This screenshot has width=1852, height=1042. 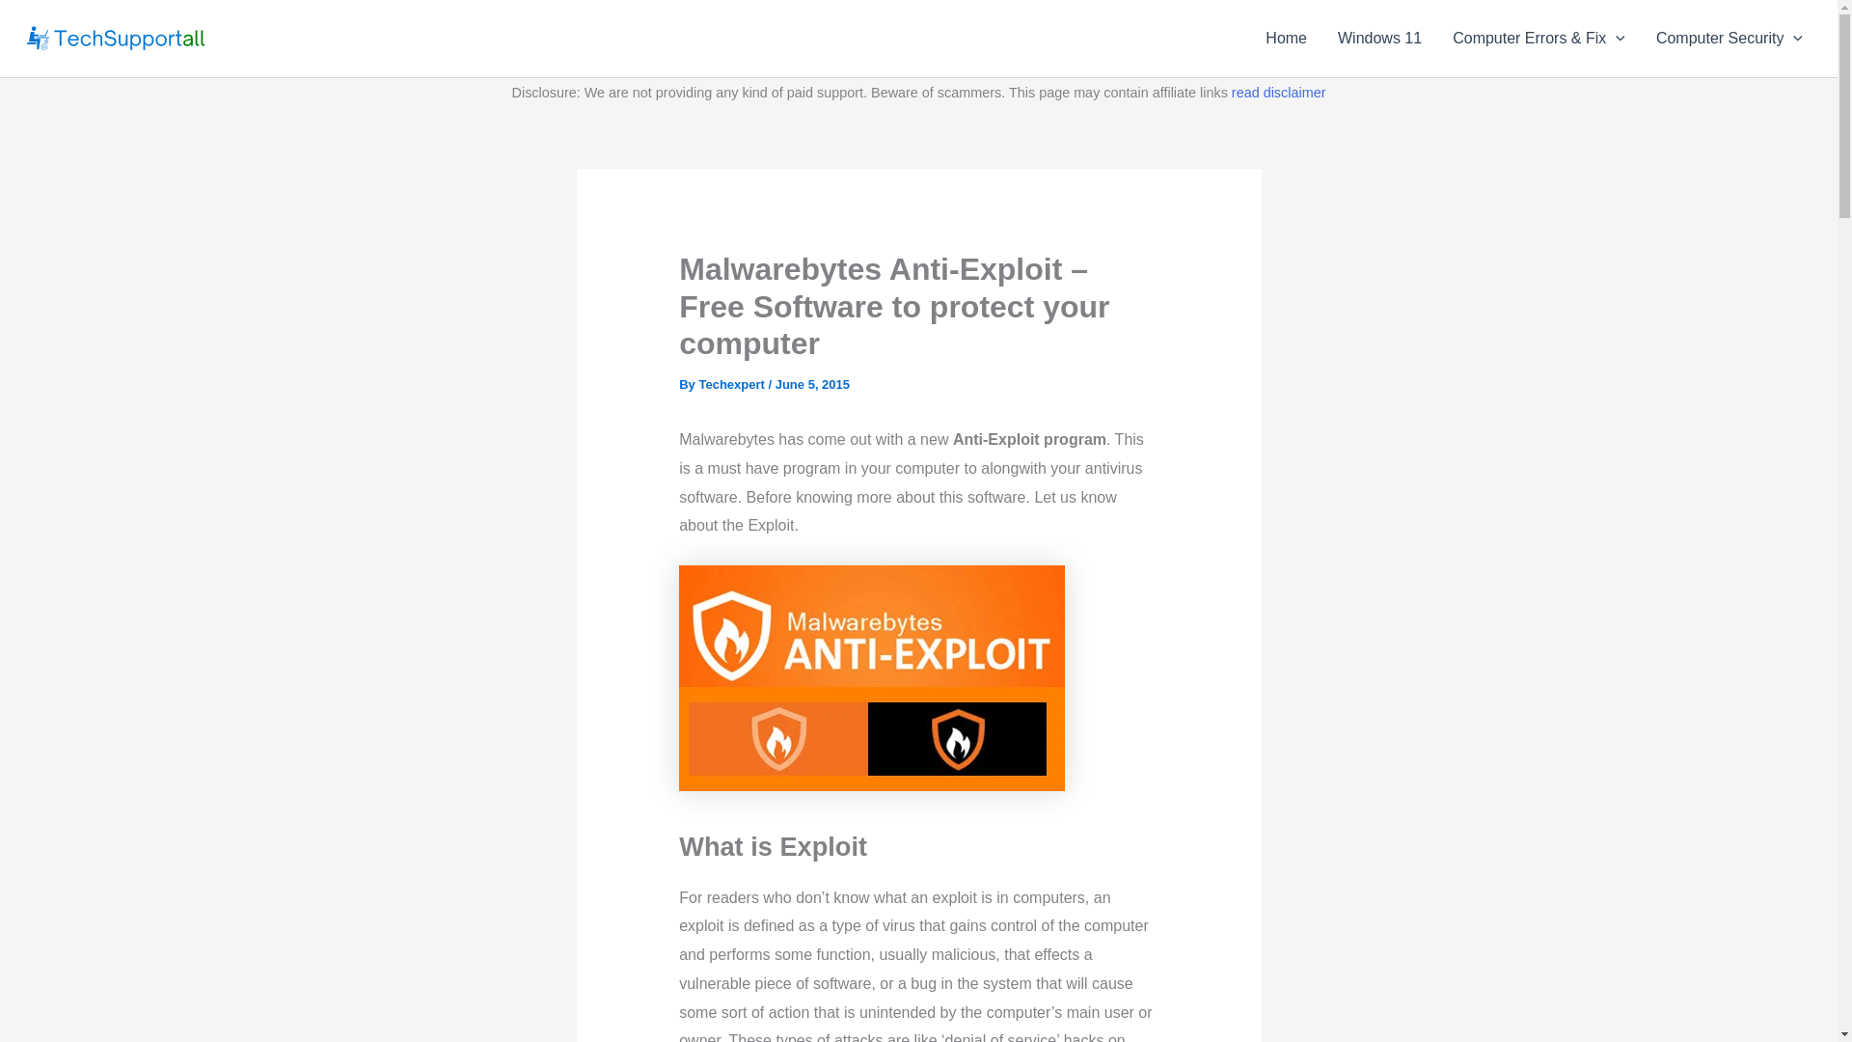 What do you see at coordinates (733, 384) in the screenshot?
I see `Techexpert` at bounding box center [733, 384].